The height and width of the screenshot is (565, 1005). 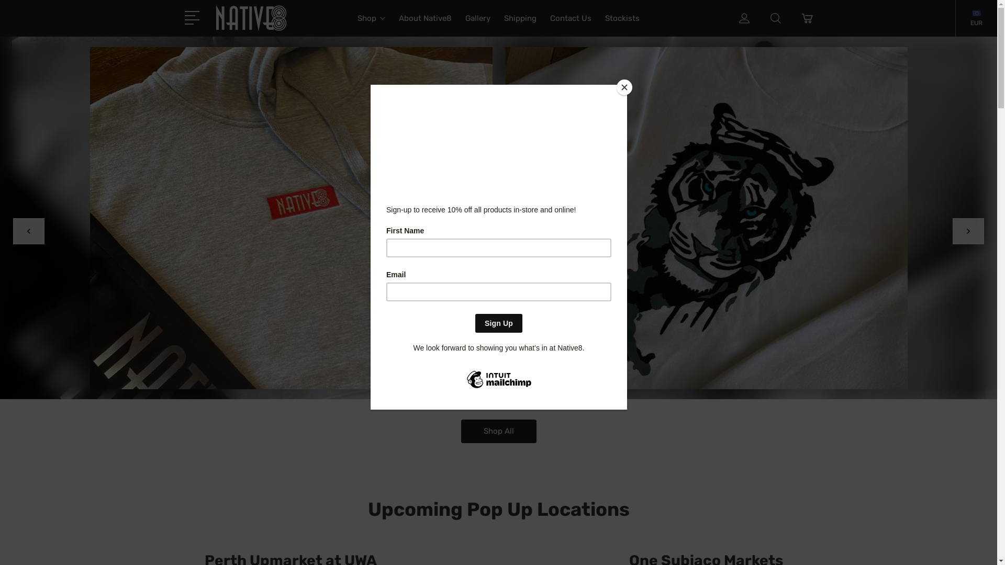 What do you see at coordinates (622, 25) in the screenshot?
I see `Stockists` at bounding box center [622, 25].